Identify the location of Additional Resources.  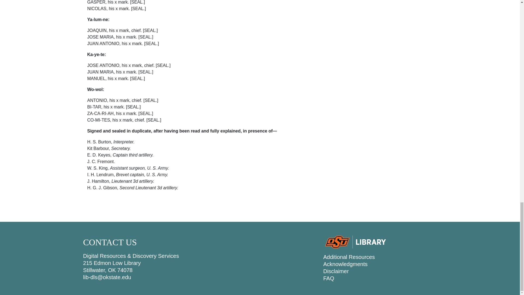
(349, 257).